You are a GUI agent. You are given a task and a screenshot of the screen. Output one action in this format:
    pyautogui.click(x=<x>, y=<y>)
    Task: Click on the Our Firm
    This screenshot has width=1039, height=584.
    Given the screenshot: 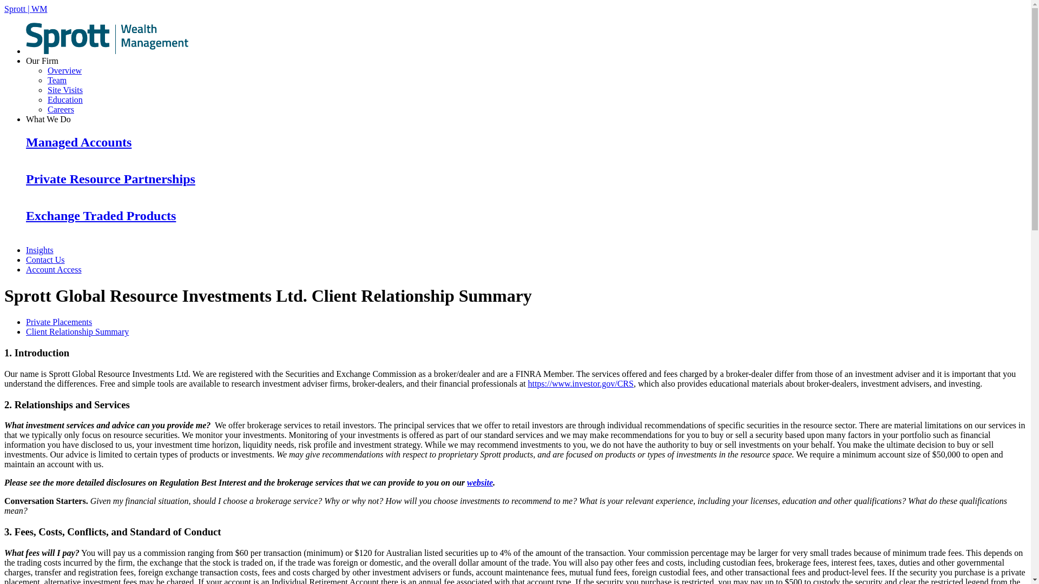 What is the action you would take?
    pyautogui.click(x=42, y=61)
    